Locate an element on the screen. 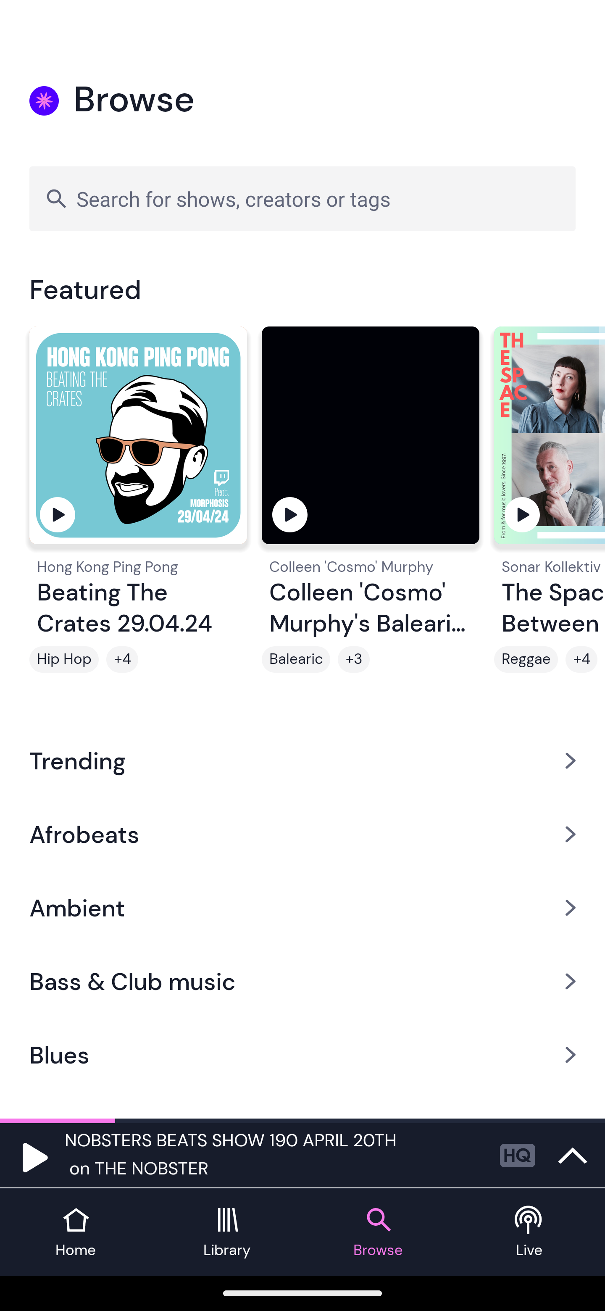 This screenshot has height=1311, width=605. Trending is located at coordinates (302, 760).